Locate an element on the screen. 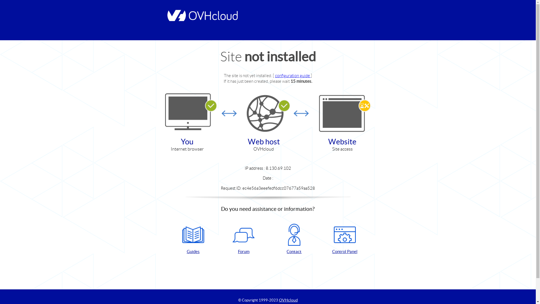  Forum is located at coordinates (244, 239).